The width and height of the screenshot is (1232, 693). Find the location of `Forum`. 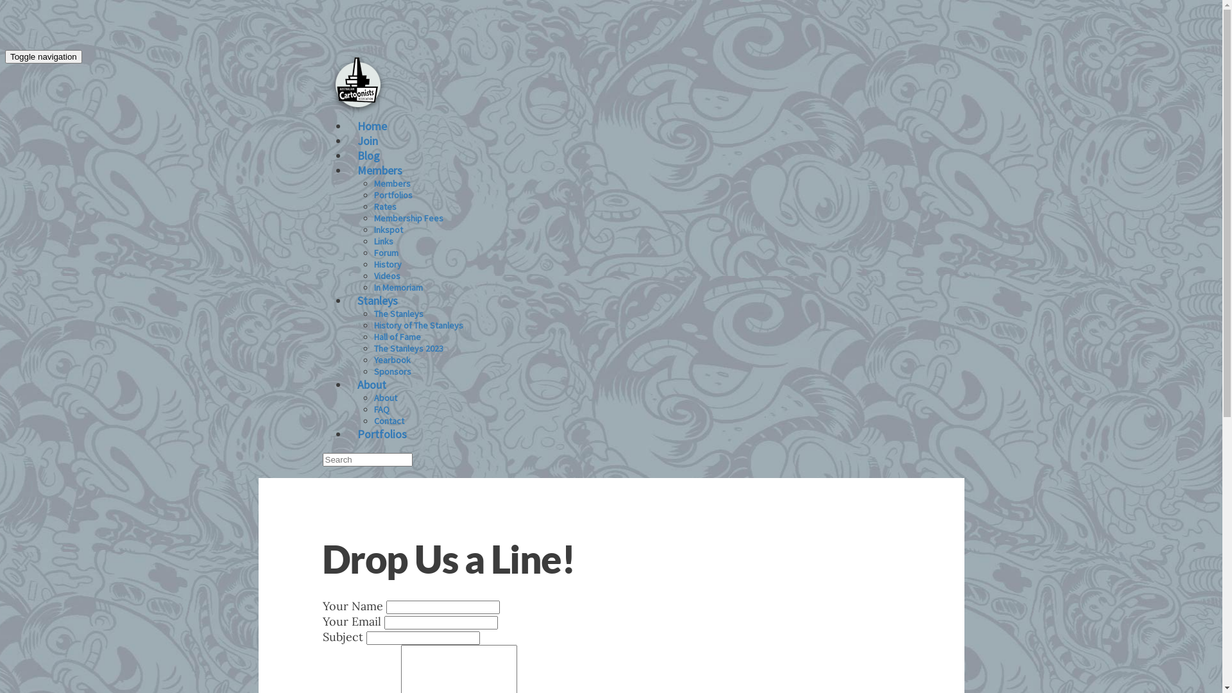

Forum is located at coordinates (386, 253).